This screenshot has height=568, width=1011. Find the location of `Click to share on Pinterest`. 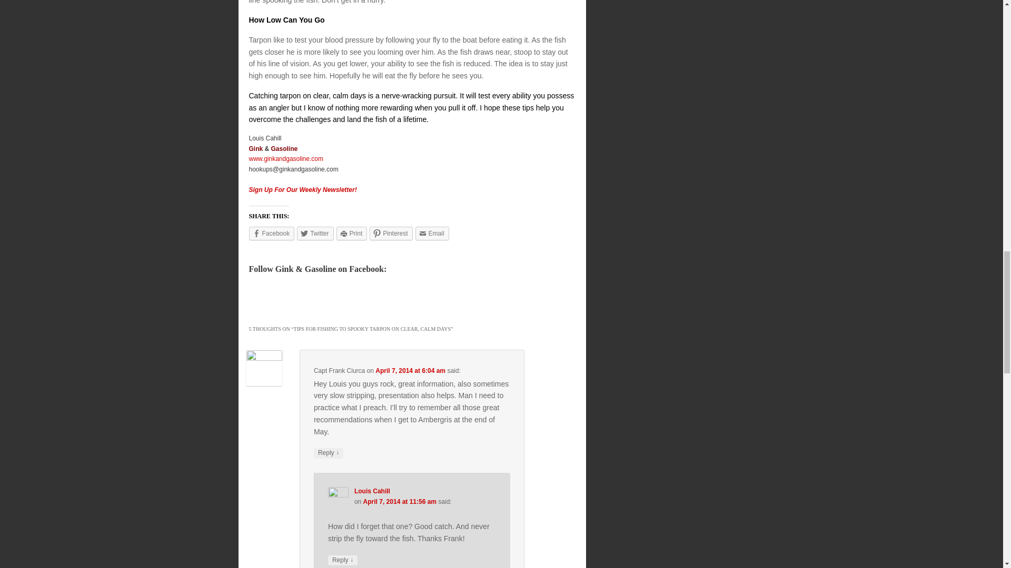

Click to share on Pinterest is located at coordinates (391, 233).